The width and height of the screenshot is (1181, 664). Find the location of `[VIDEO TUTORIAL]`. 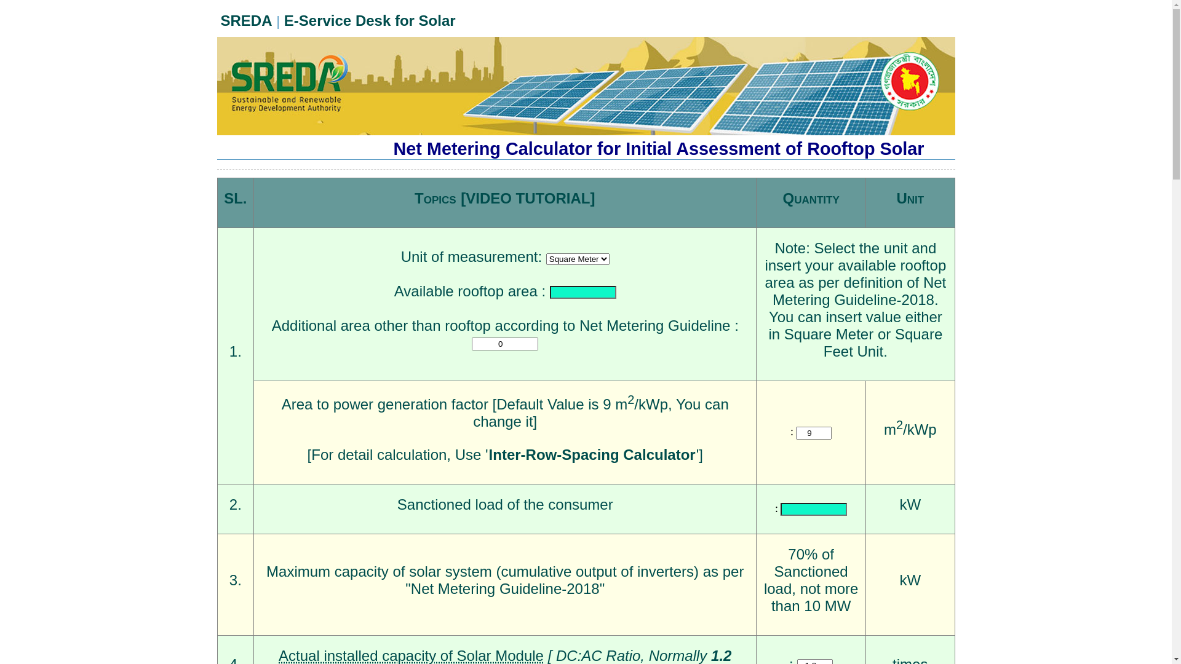

[VIDEO TUTORIAL] is located at coordinates (528, 198).